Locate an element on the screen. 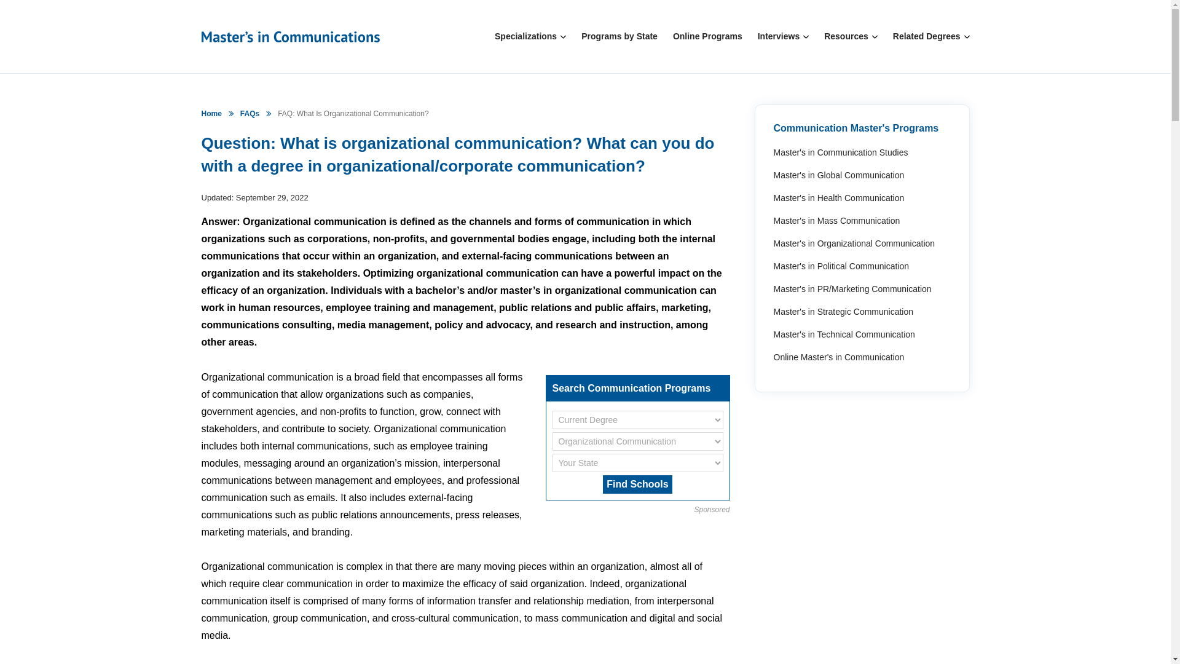 The image size is (1180, 664). Interviews is located at coordinates (778, 37).